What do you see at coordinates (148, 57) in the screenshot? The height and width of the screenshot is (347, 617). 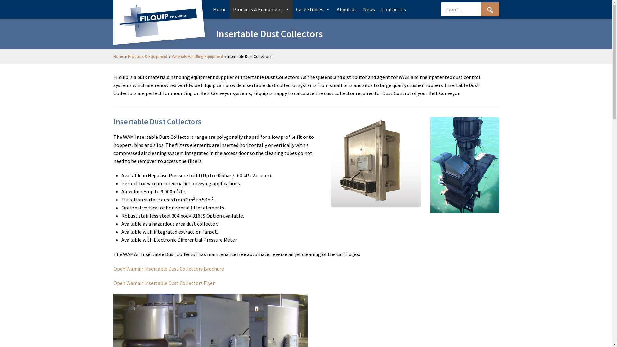 I see `Products & Equipment` at bounding box center [148, 57].